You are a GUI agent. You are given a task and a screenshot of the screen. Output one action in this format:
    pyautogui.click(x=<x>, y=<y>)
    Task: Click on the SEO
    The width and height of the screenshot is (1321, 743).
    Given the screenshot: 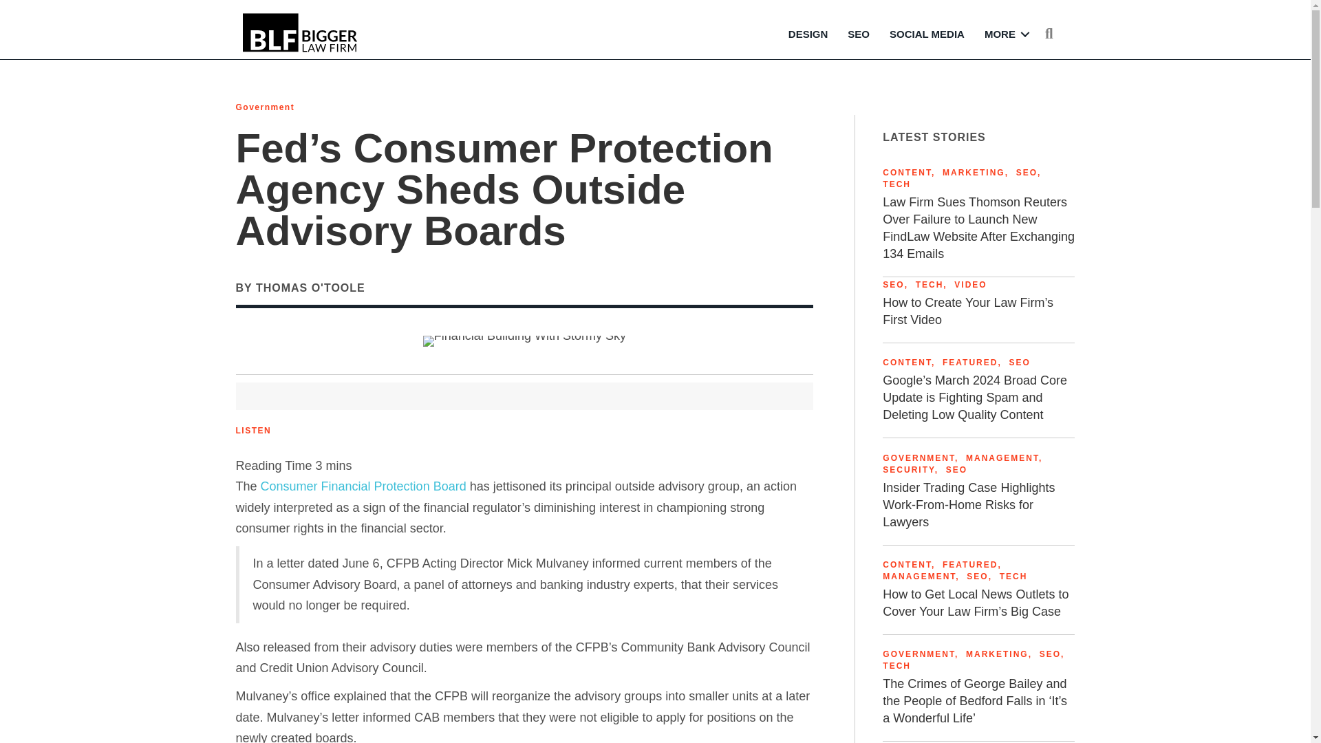 What is the action you would take?
    pyautogui.click(x=956, y=470)
    